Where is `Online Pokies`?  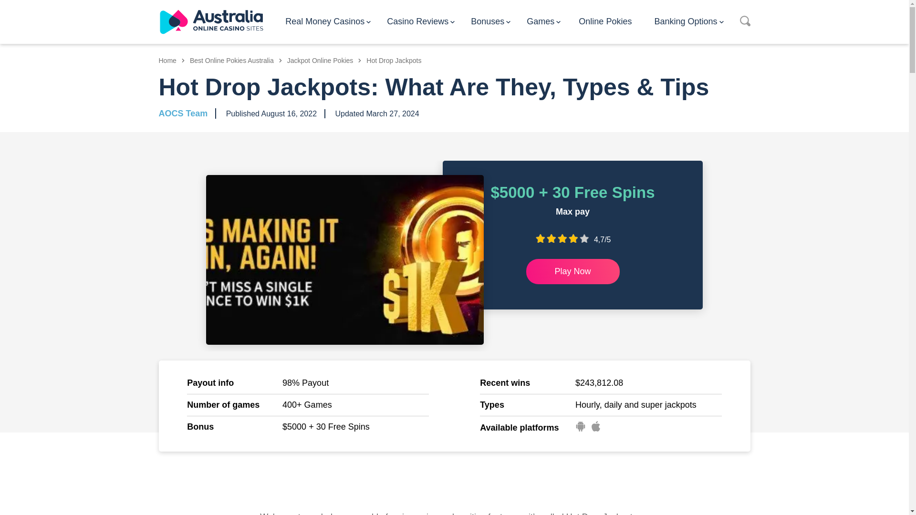
Online Pokies is located at coordinates (608, 21).